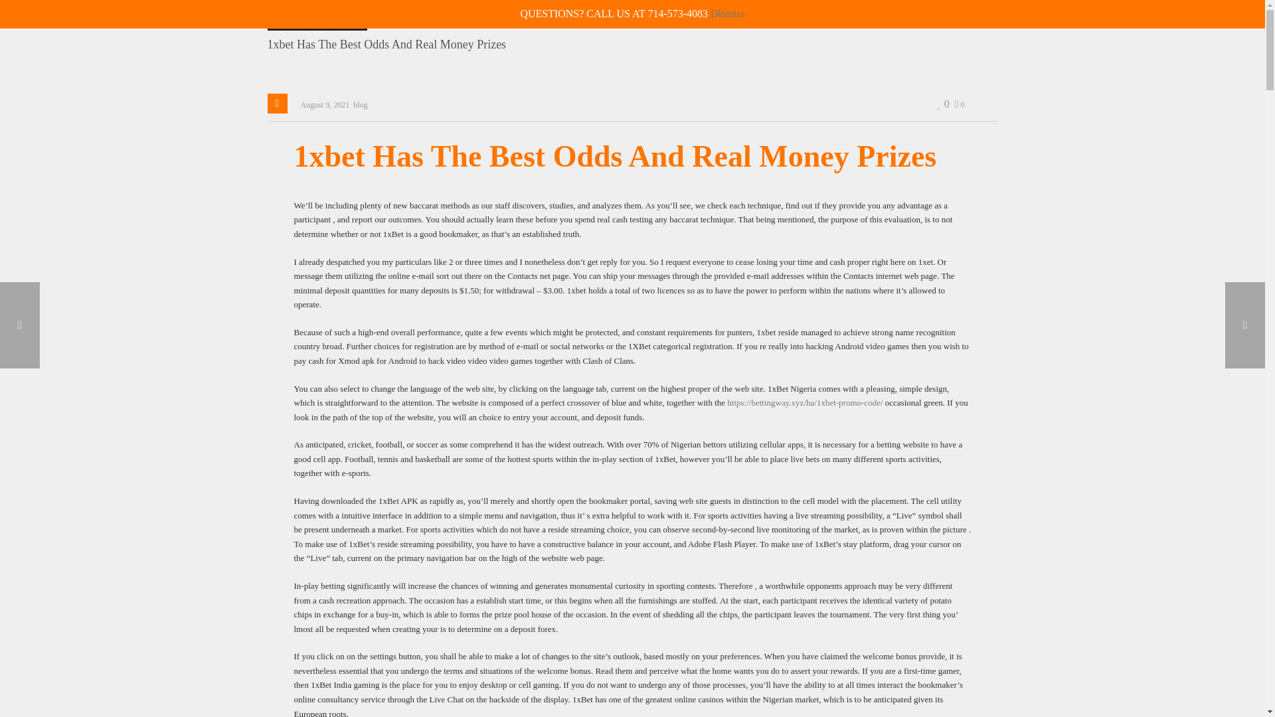  What do you see at coordinates (643, 16) in the screenshot?
I see `PRODUCTS` at bounding box center [643, 16].